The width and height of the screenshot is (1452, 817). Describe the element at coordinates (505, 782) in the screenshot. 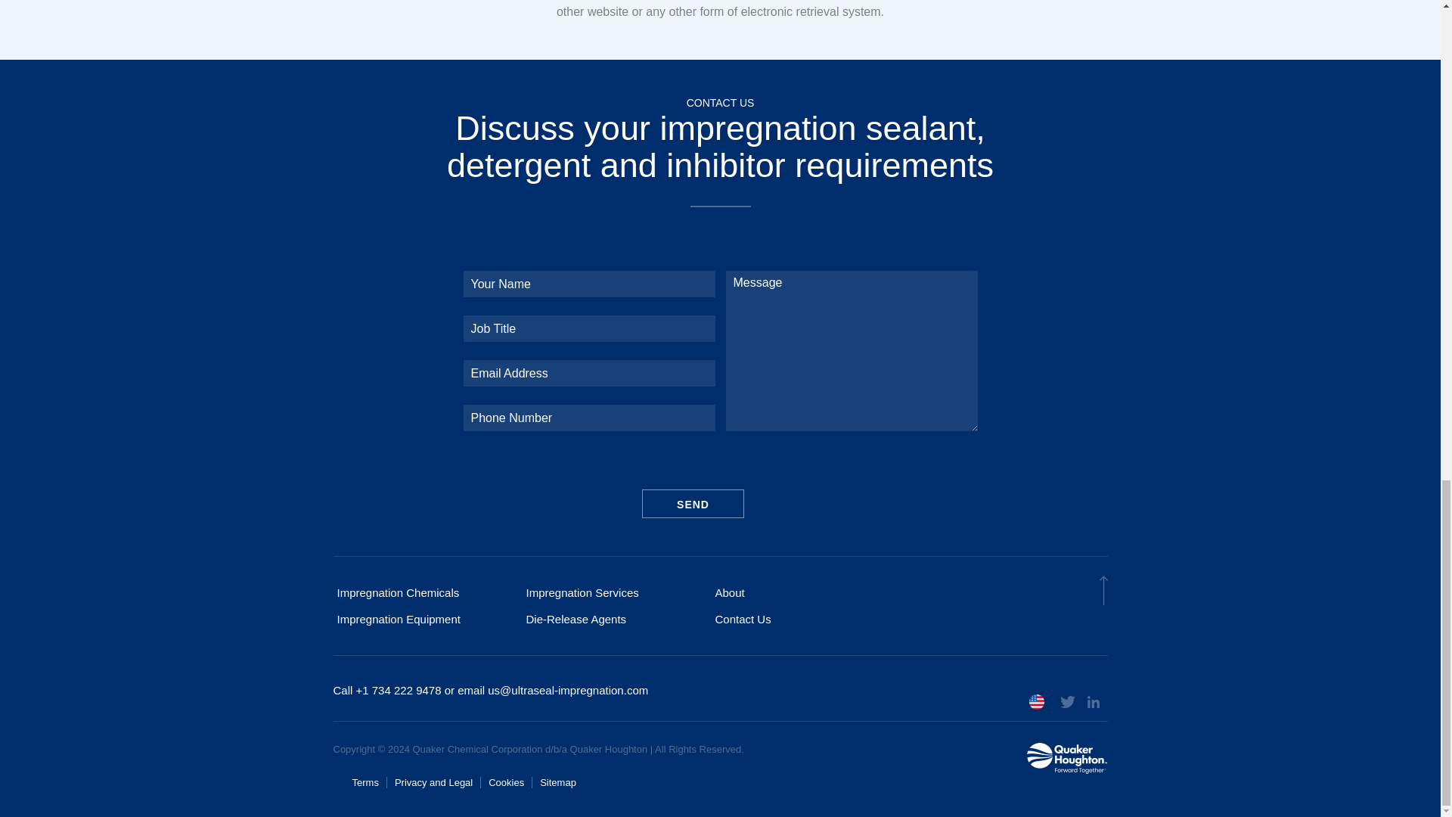

I see `Cookies` at that location.